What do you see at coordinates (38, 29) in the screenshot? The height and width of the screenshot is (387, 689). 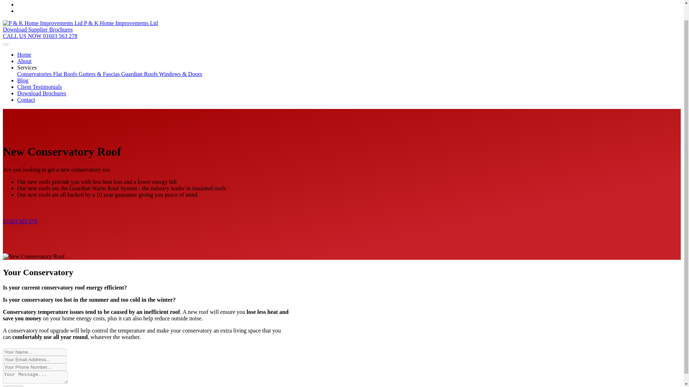 I see `Download Supplier Brochures` at bounding box center [38, 29].